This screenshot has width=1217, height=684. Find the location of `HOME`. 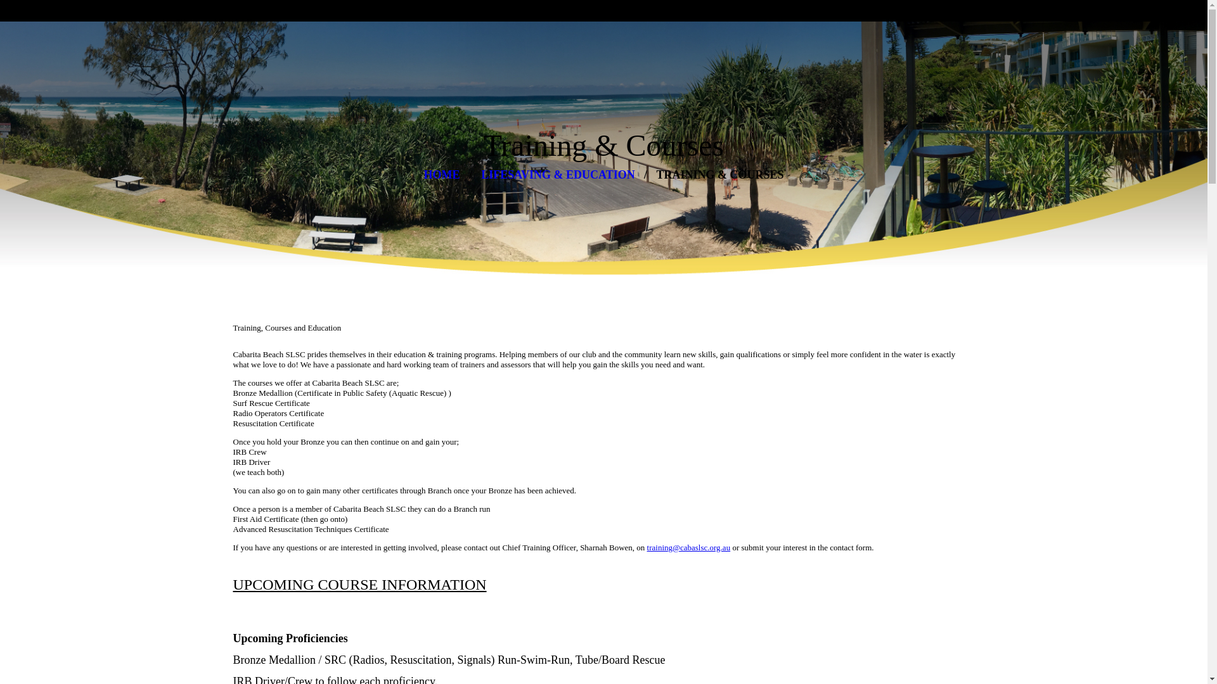

HOME is located at coordinates (441, 175).